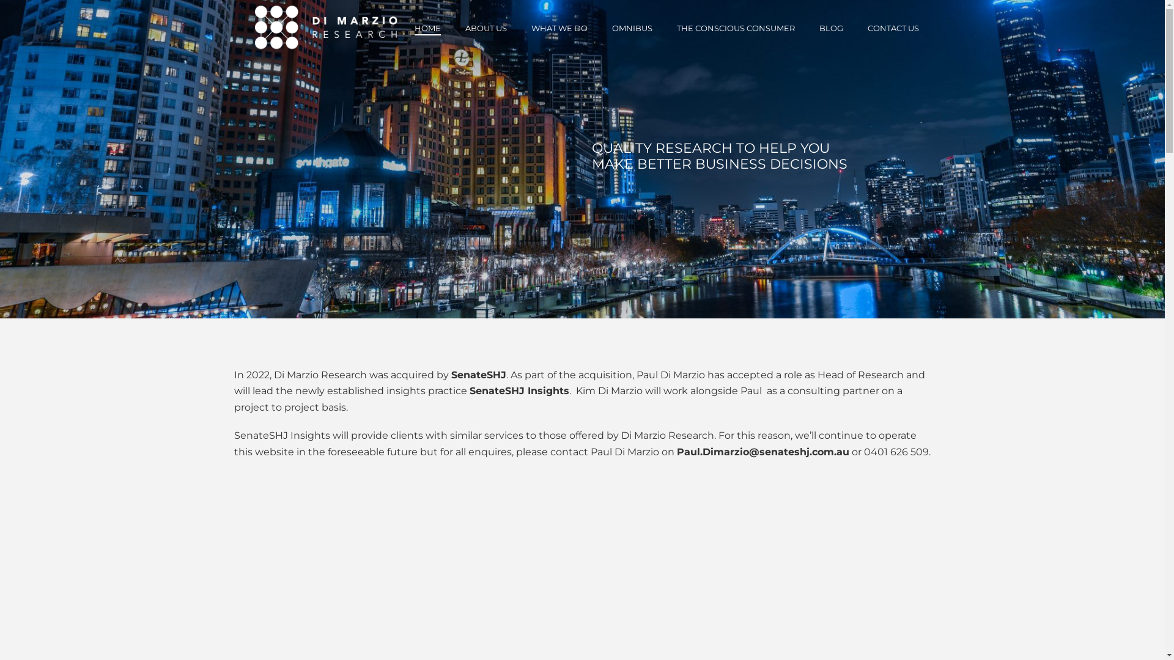  What do you see at coordinates (520, 391) in the screenshot?
I see `SenateSHJ Insights` at bounding box center [520, 391].